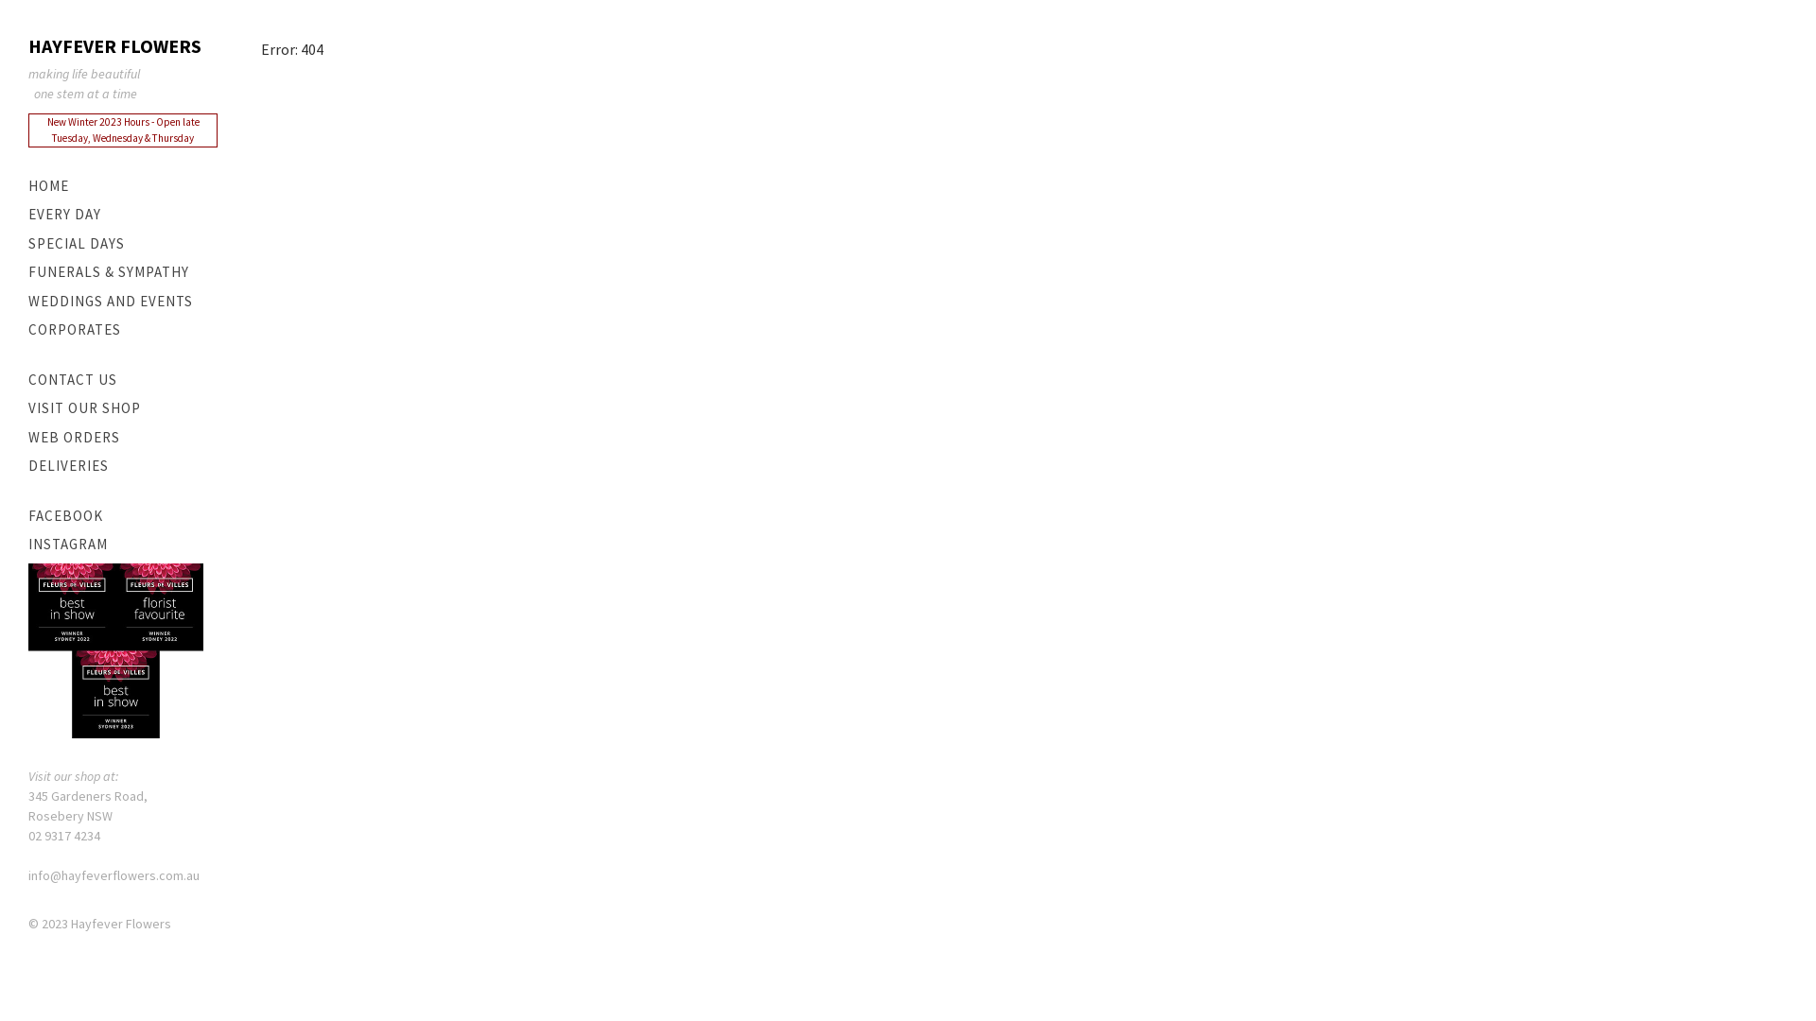 Image resolution: width=1816 pixels, height=1021 pixels. Describe the element at coordinates (123, 272) in the screenshot. I see `FUNERALS & SYMPATHY` at that location.